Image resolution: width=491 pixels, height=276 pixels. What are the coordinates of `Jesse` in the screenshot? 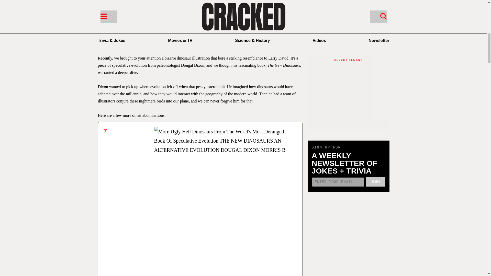 It's located at (131, 37).